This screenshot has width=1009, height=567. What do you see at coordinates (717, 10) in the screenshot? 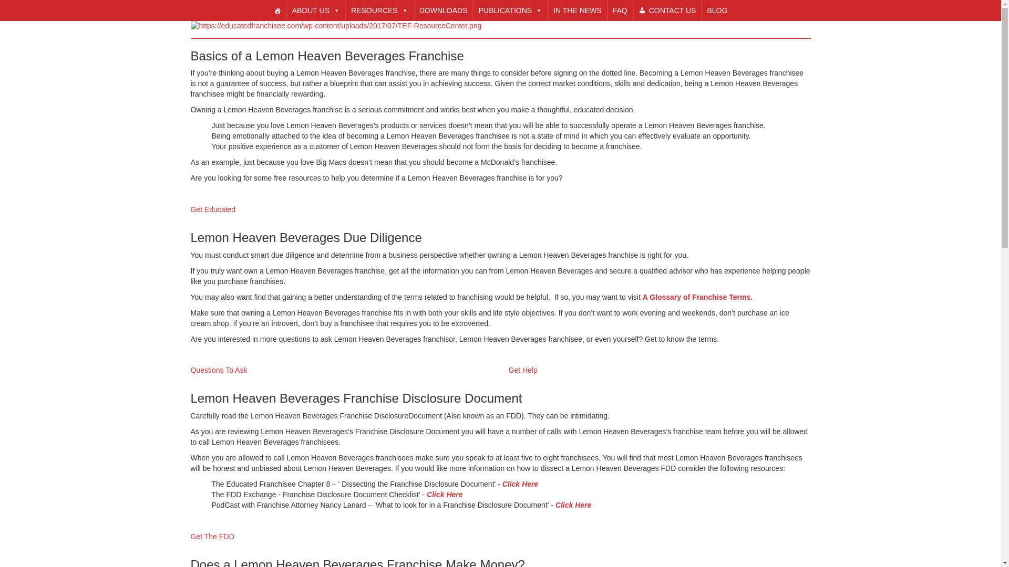
I see `BLOG` at bounding box center [717, 10].